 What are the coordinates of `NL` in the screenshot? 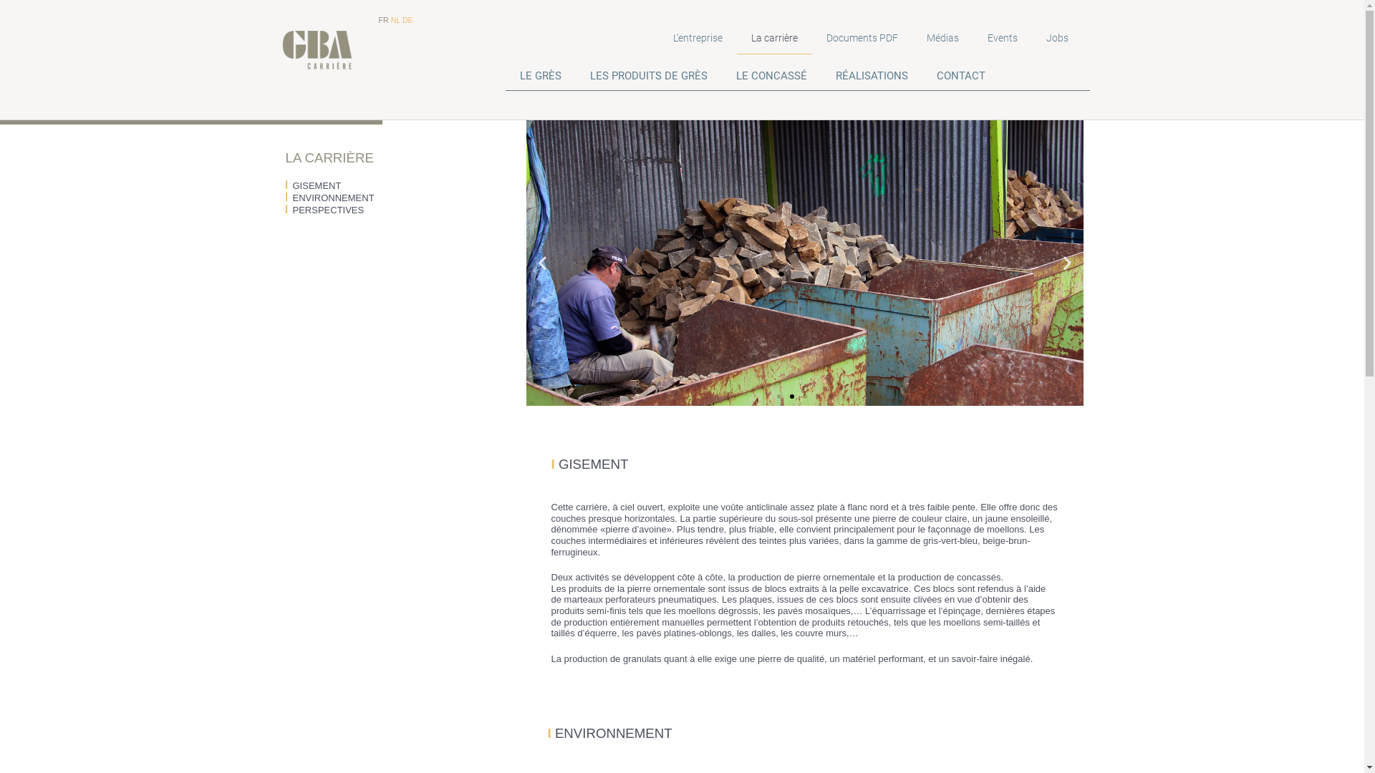 It's located at (395, 20).